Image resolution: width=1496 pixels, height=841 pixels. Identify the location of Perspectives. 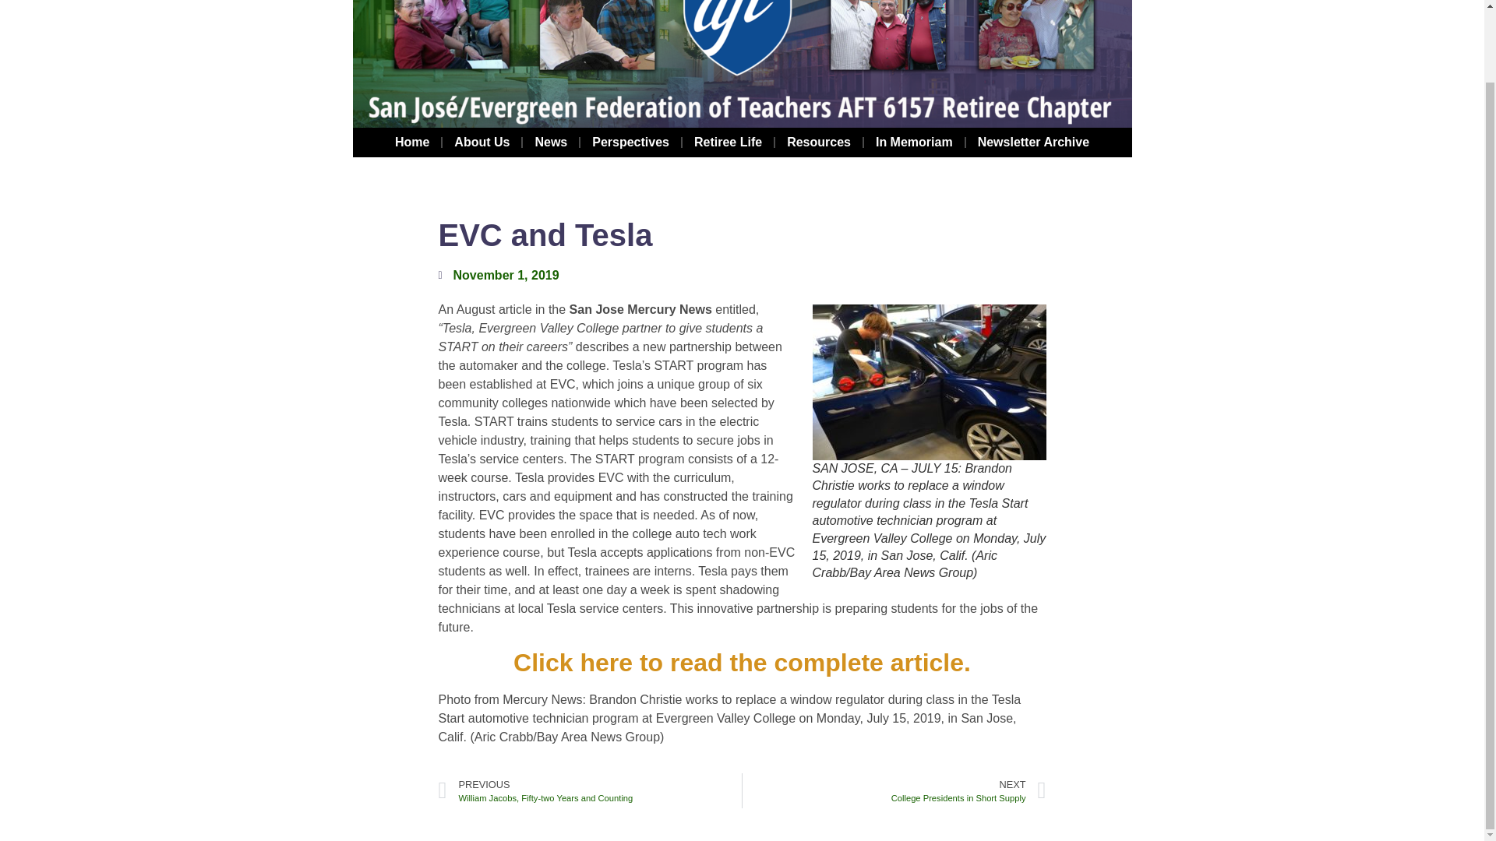
(550, 142).